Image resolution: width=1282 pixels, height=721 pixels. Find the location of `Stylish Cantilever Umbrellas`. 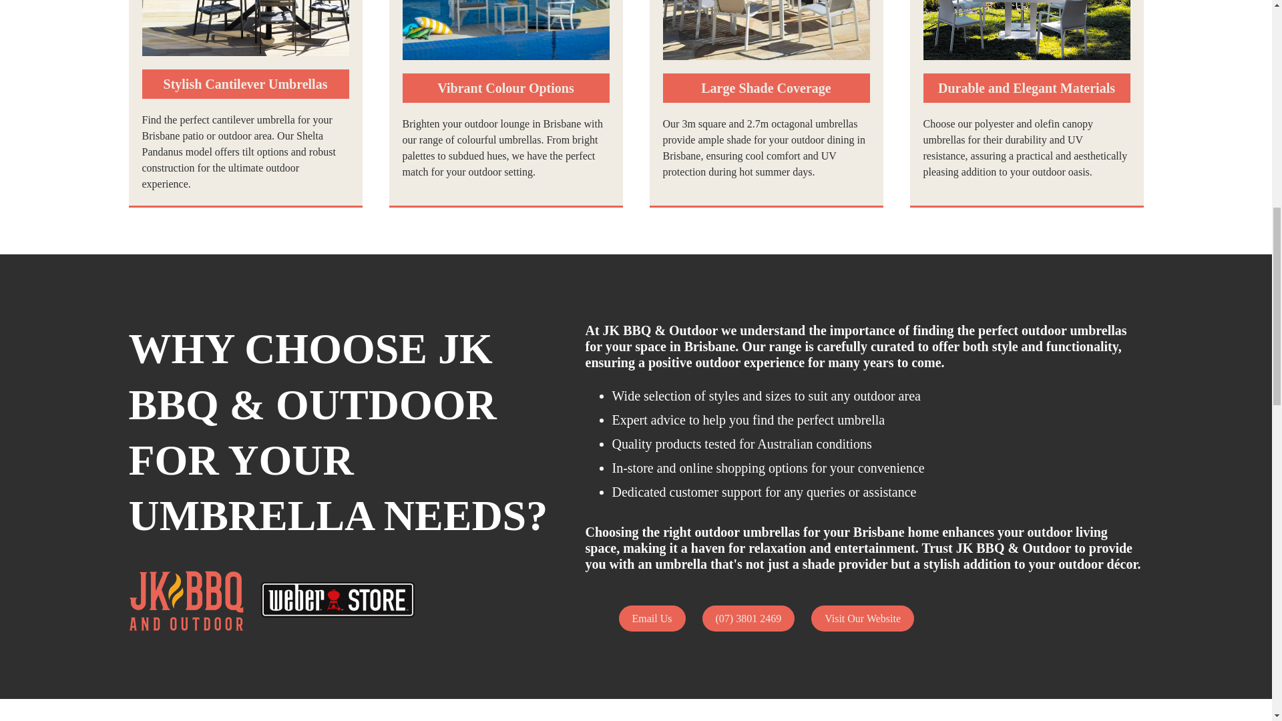

Stylish Cantilever Umbrellas is located at coordinates (244, 83).